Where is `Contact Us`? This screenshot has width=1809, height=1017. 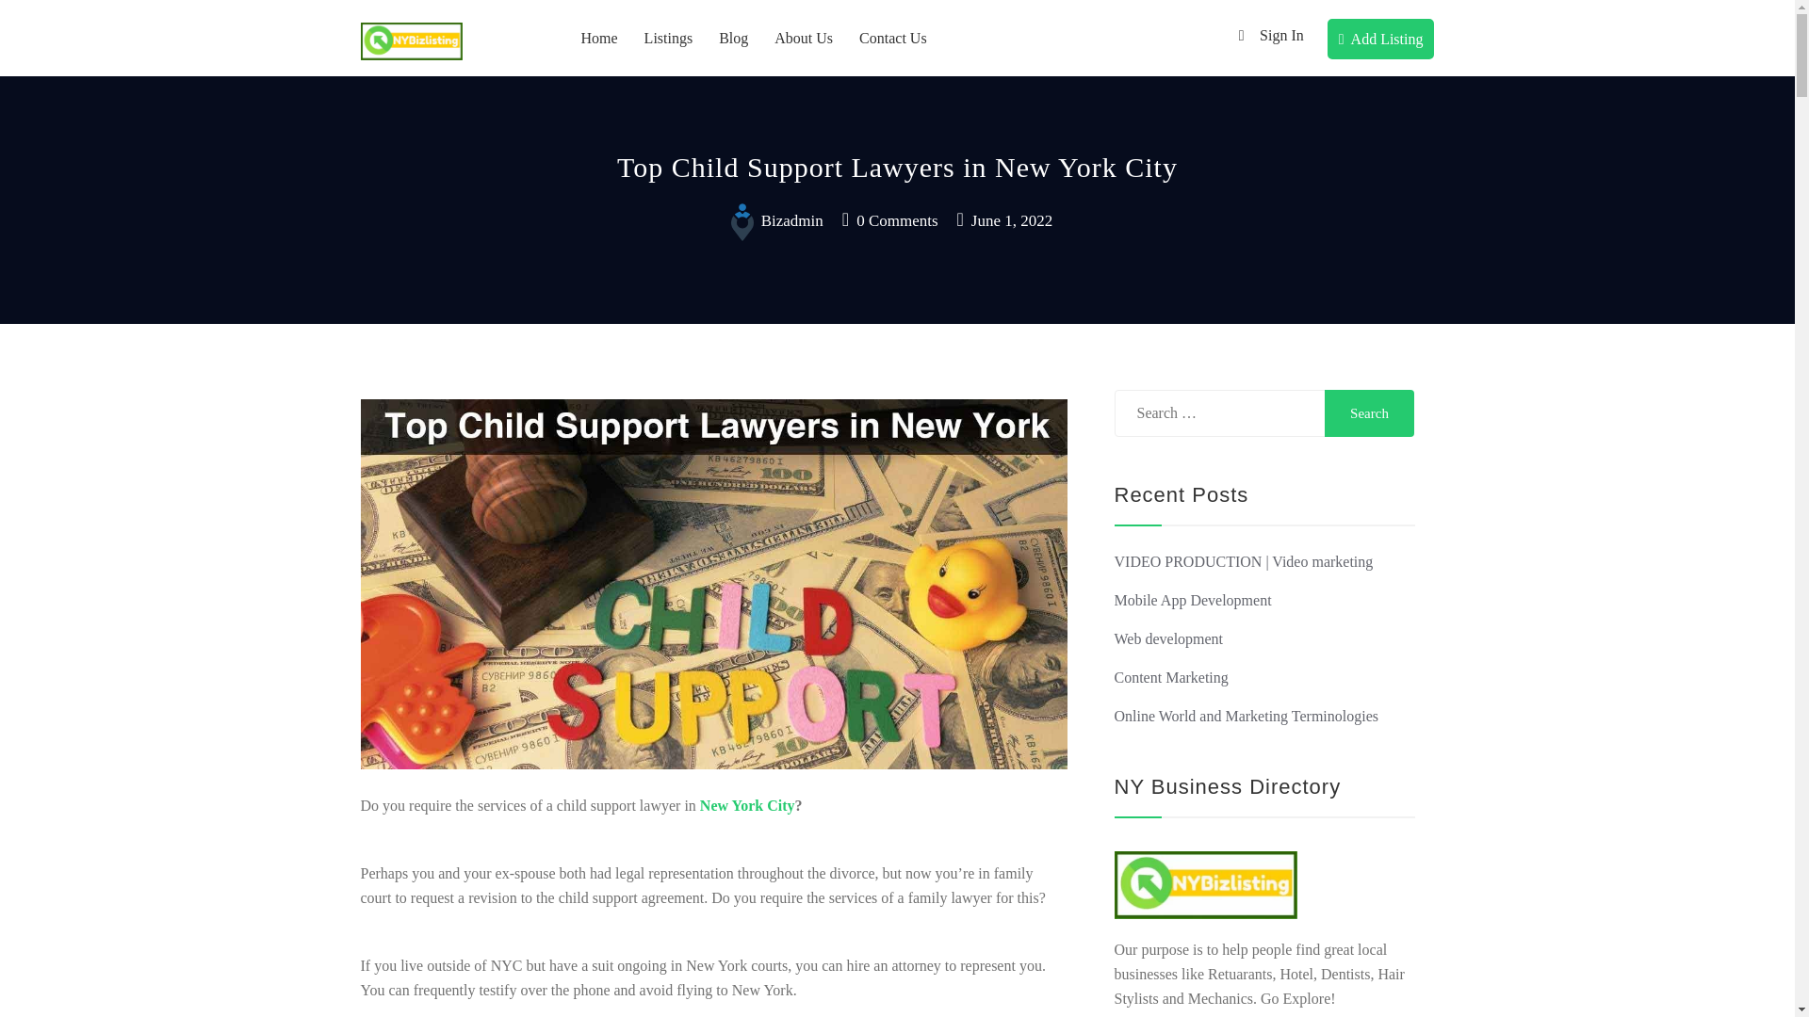 Contact Us is located at coordinates (893, 38).